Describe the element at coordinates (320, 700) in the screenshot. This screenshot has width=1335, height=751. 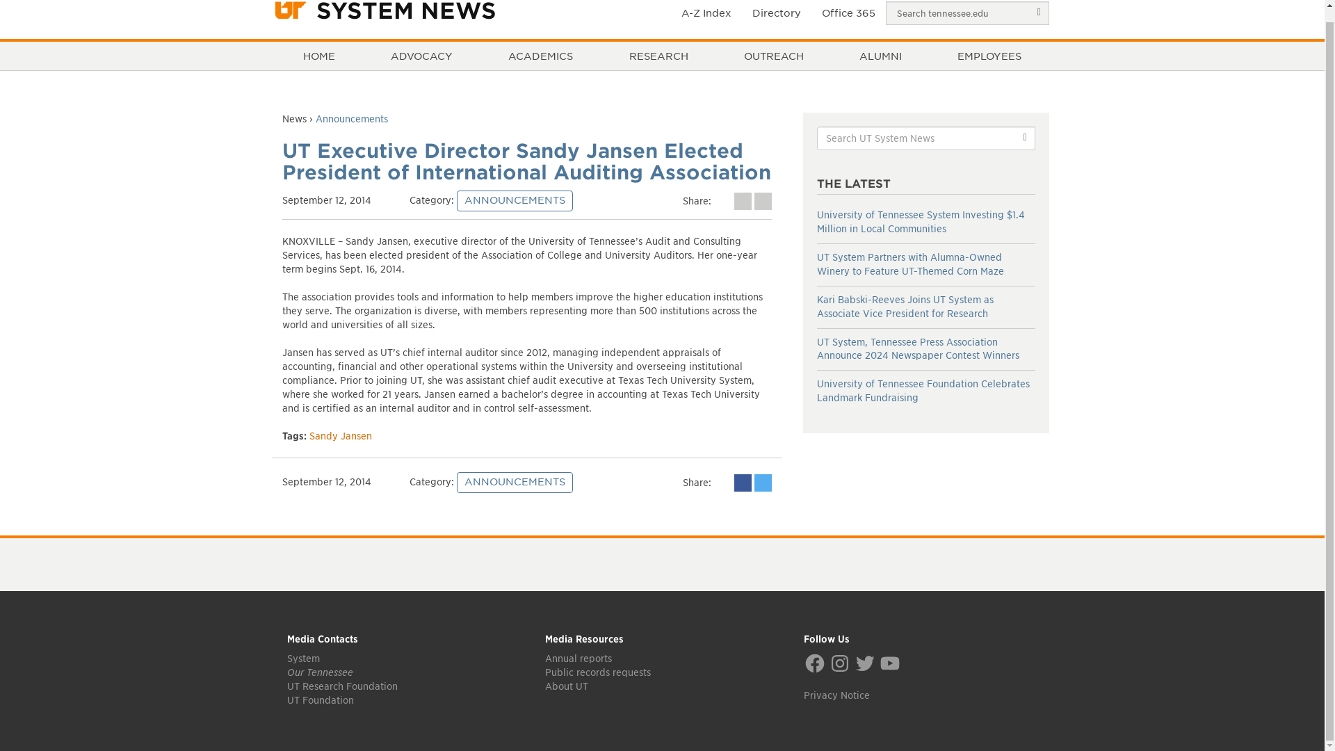
I see `UT Foundation` at that location.